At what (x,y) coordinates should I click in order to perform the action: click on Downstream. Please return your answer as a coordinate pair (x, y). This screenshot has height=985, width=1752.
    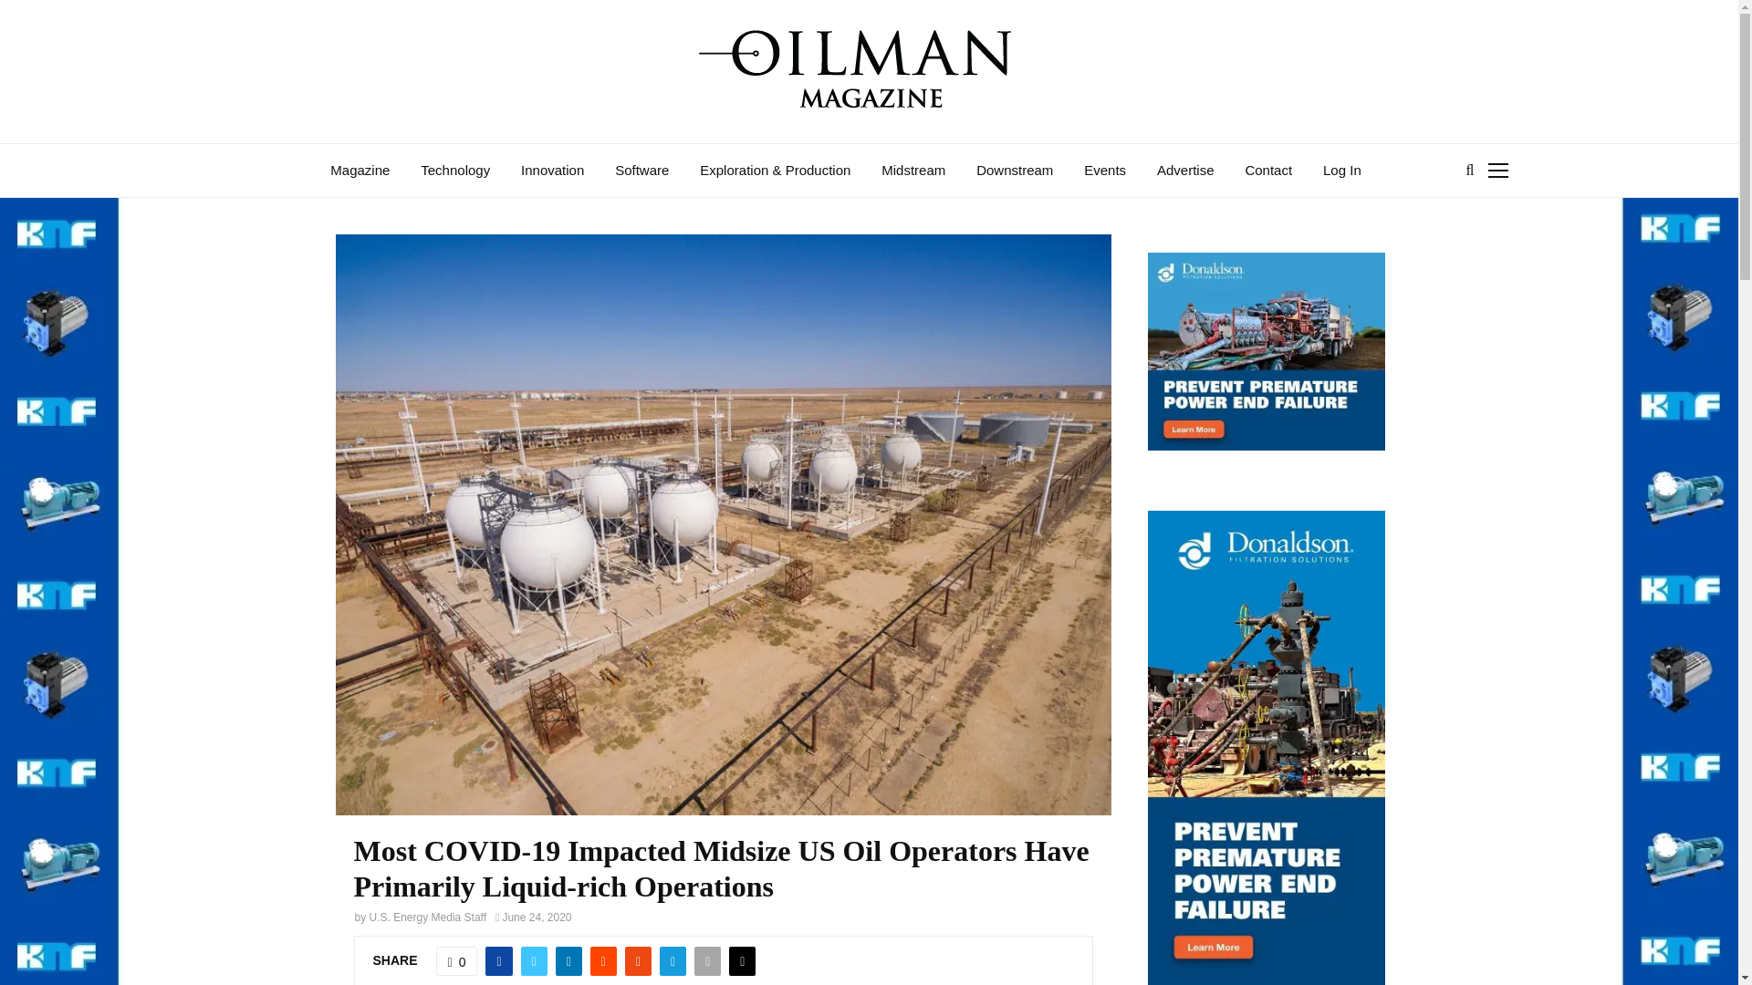
    Looking at the image, I should click on (1014, 170).